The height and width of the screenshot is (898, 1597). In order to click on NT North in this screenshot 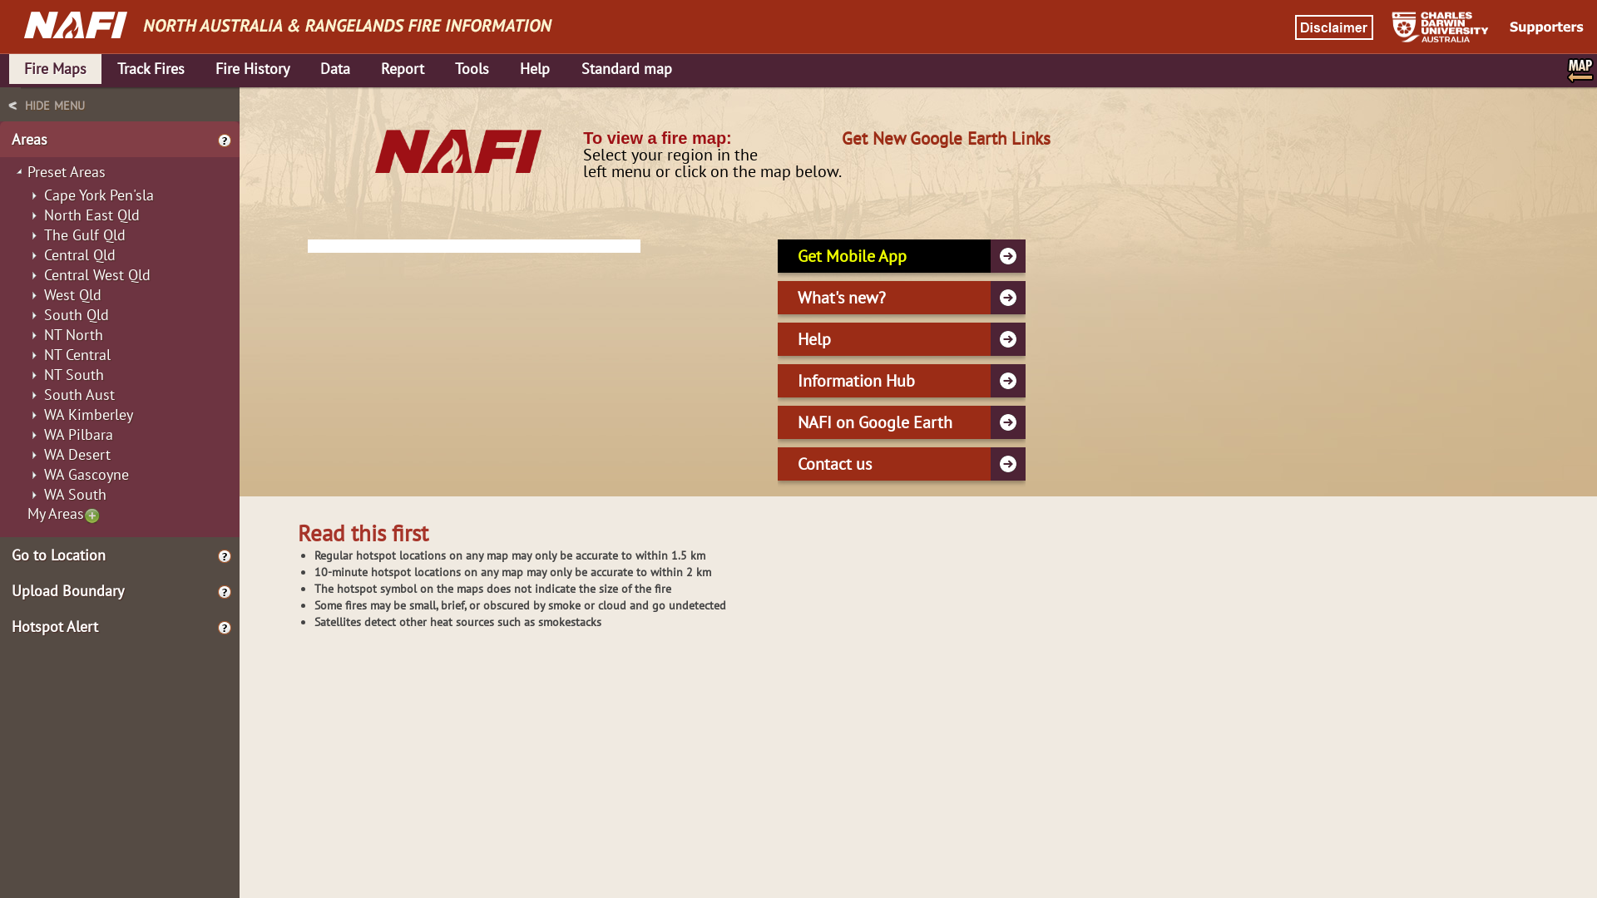, I will do `click(73, 330)`.